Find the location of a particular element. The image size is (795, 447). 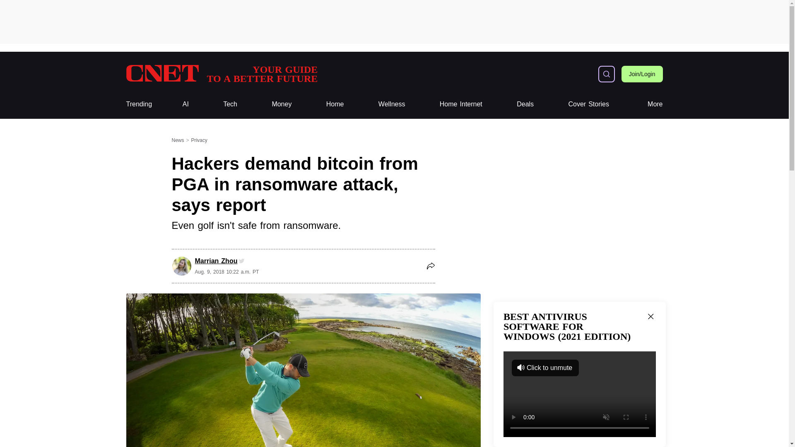

Deals is located at coordinates (525, 104).